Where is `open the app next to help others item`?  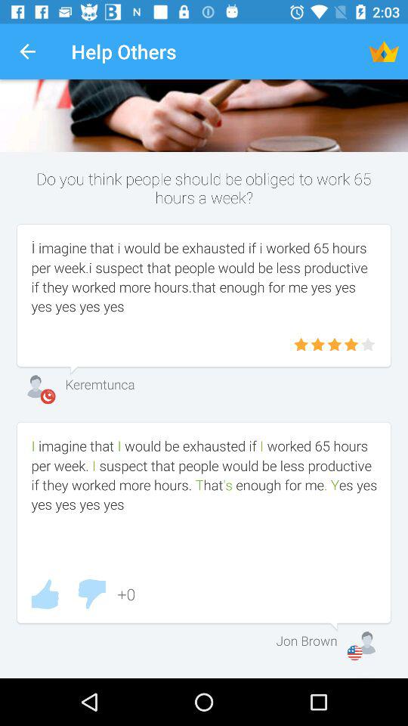
open the app next to help others item is located at coordinates (27, 51).